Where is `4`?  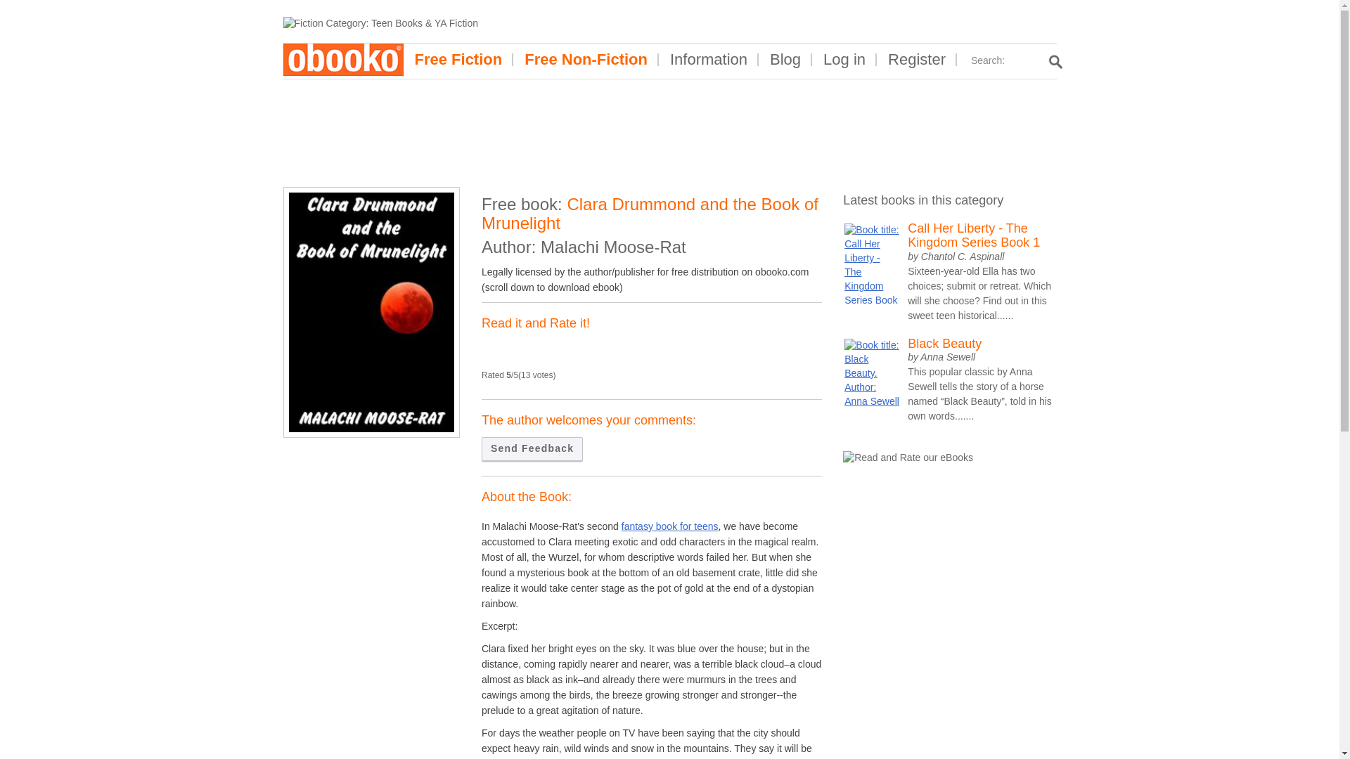
4 is located at coordinates (526, 351).